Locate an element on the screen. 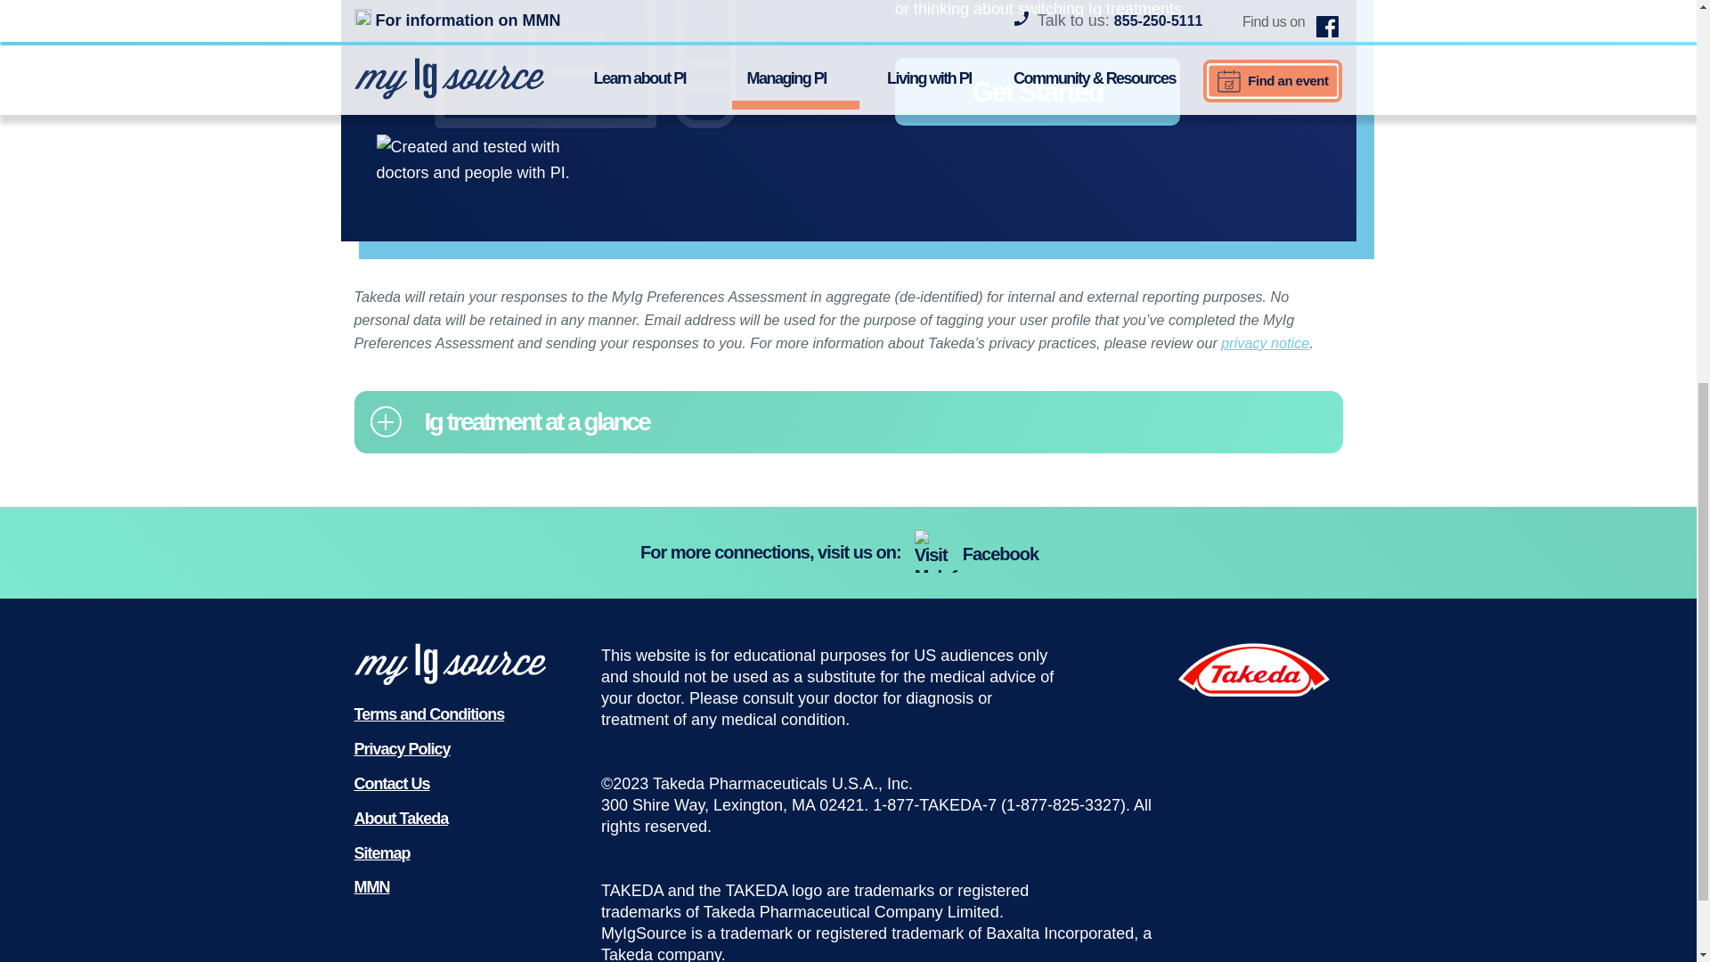  About Takeda is located at coordinates (401, 818).